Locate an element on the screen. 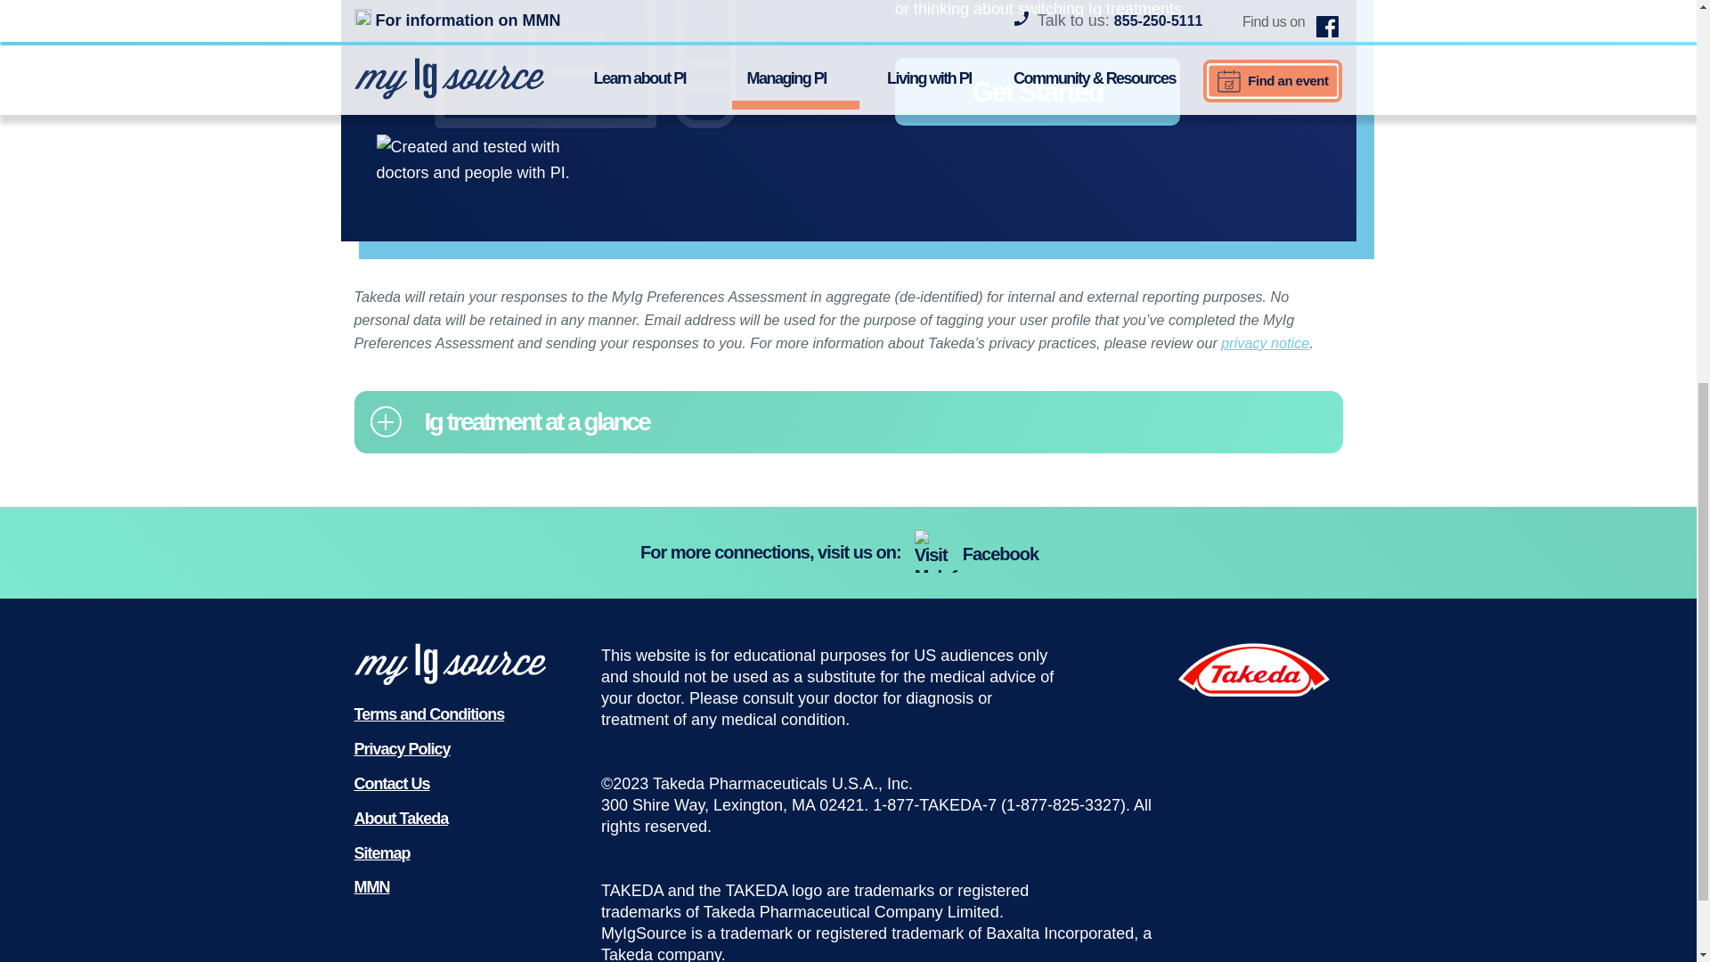  About Takeda is located at coordinates (401, 818).